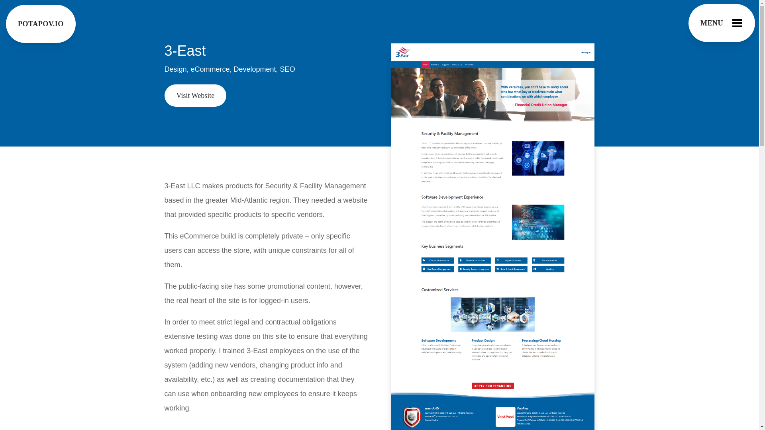 This screenshot has width=765, height=430. Describe the element at coordinates (722, 23) in the screenshot. I see `MENU` at that location.